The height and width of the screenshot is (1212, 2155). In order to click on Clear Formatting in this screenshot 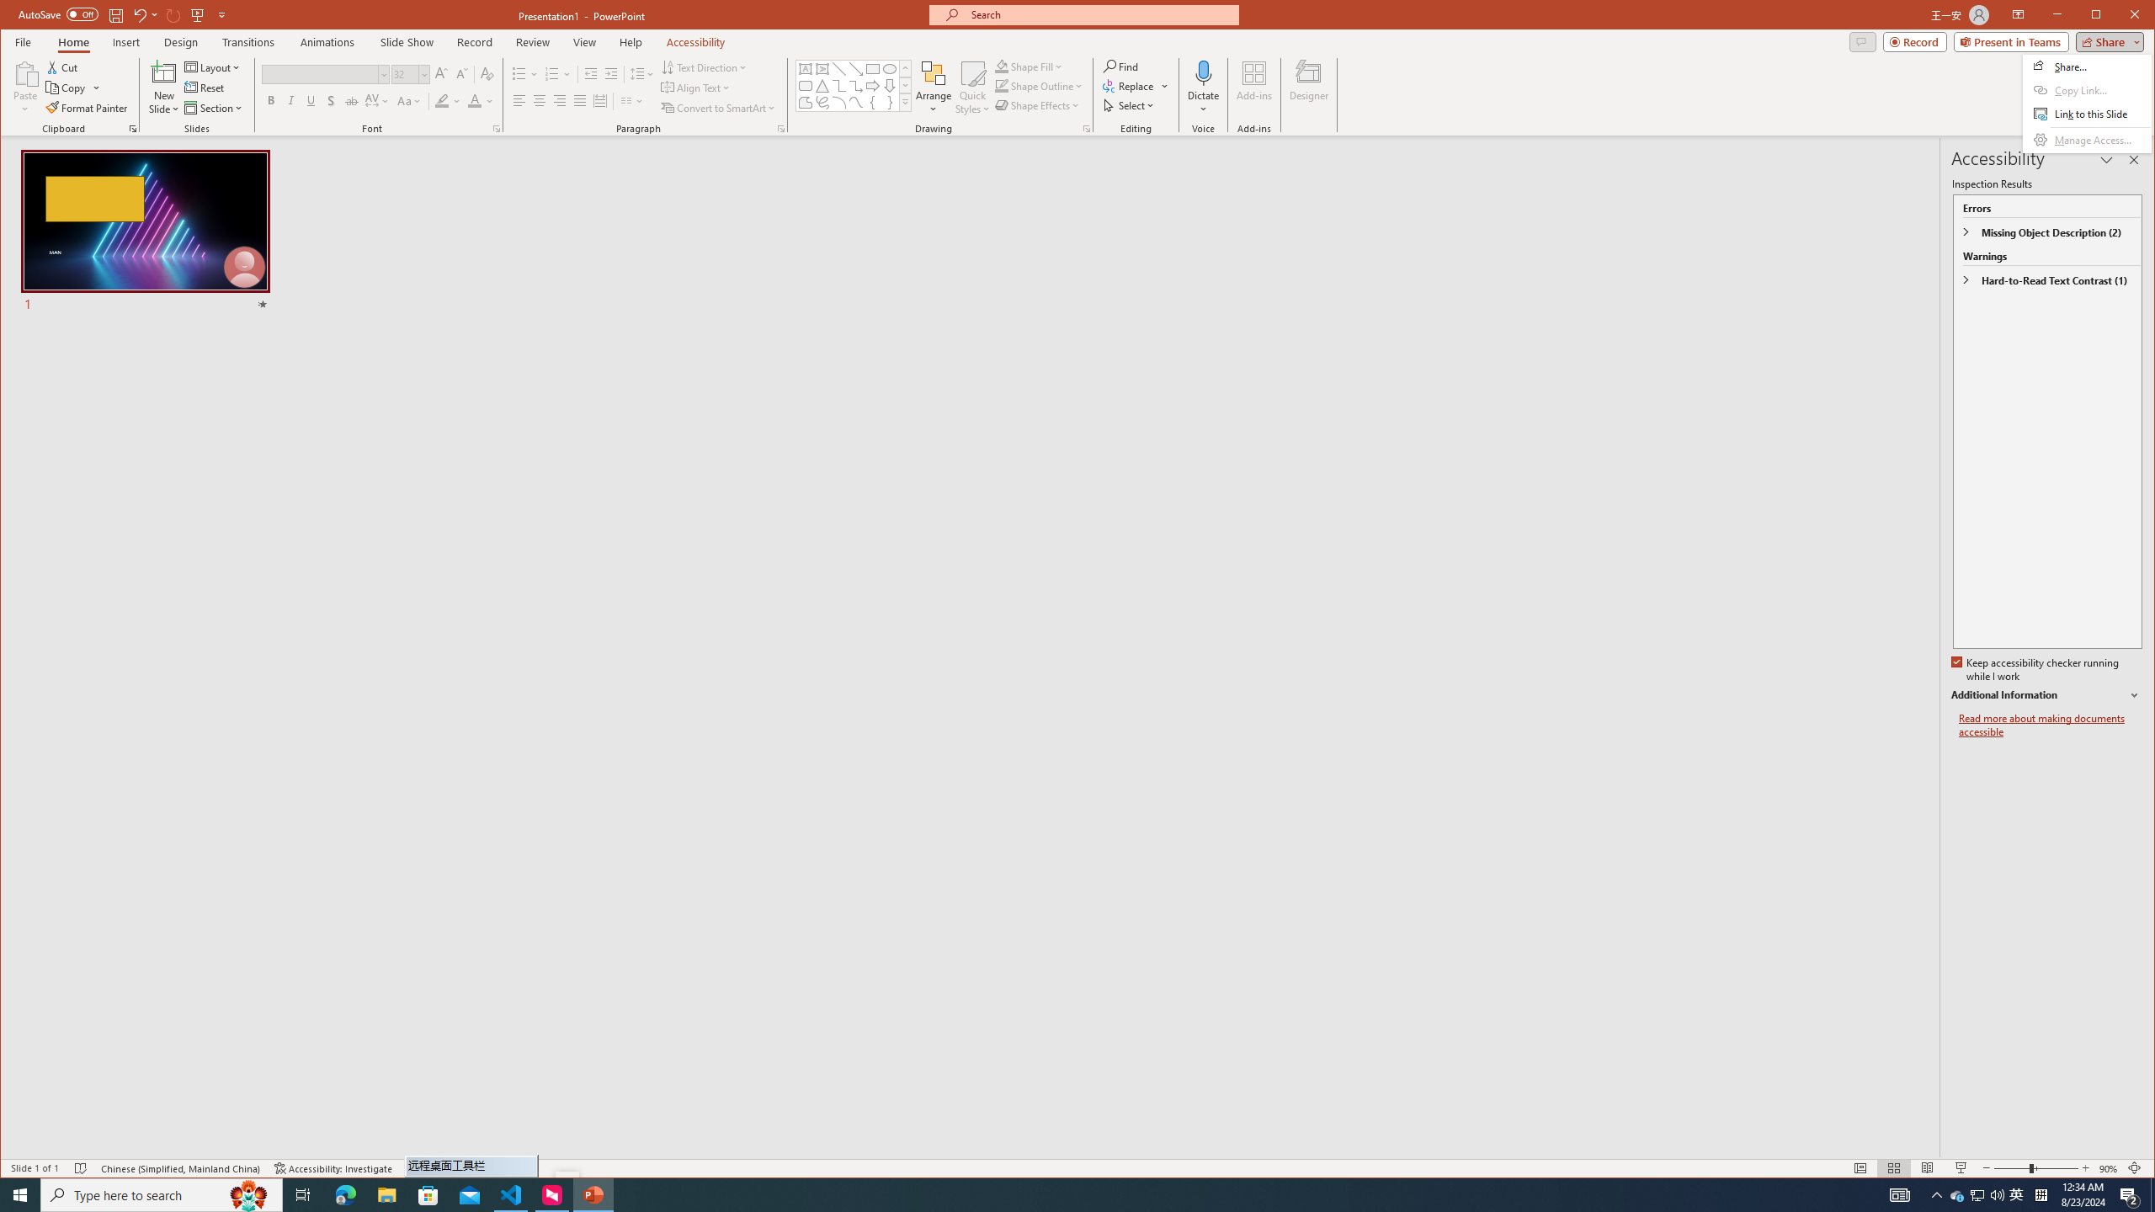, I will do `click(88, 108)`.